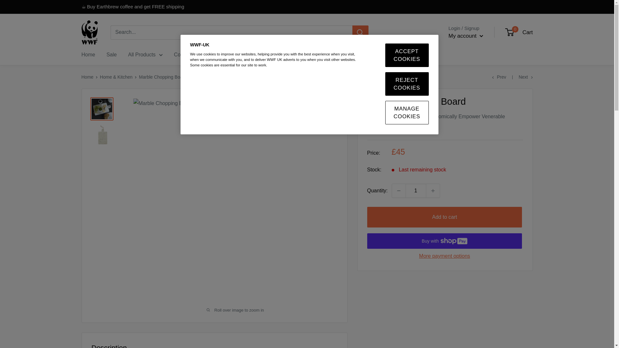 This screenshot has height=348, width=619. I want to click on 1, so click(416, 191).